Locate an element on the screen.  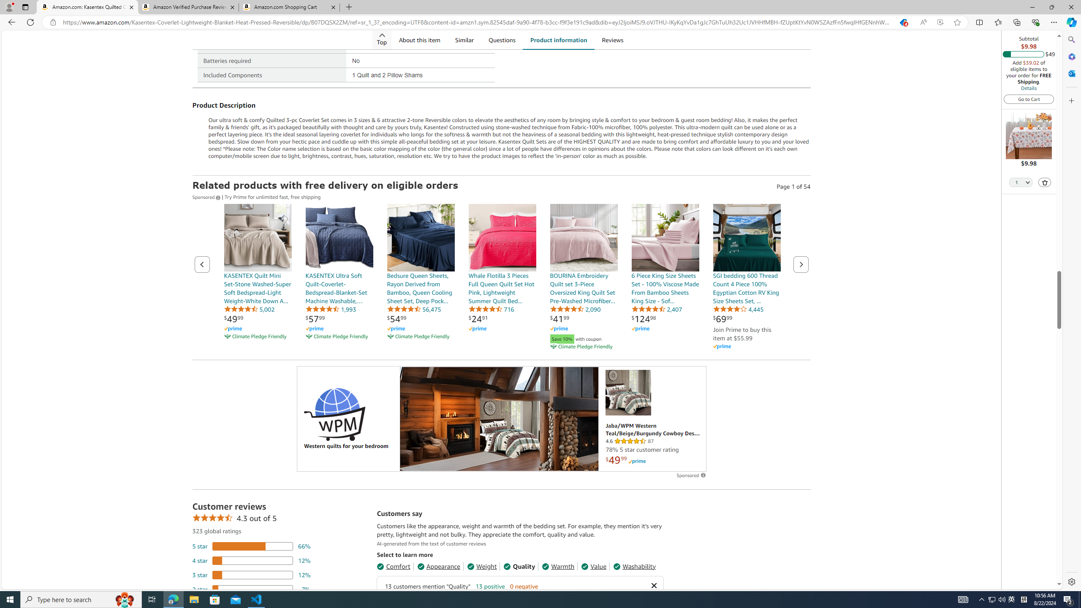
Amazon.com Shopping Cart is located at coordinates (290, 7).